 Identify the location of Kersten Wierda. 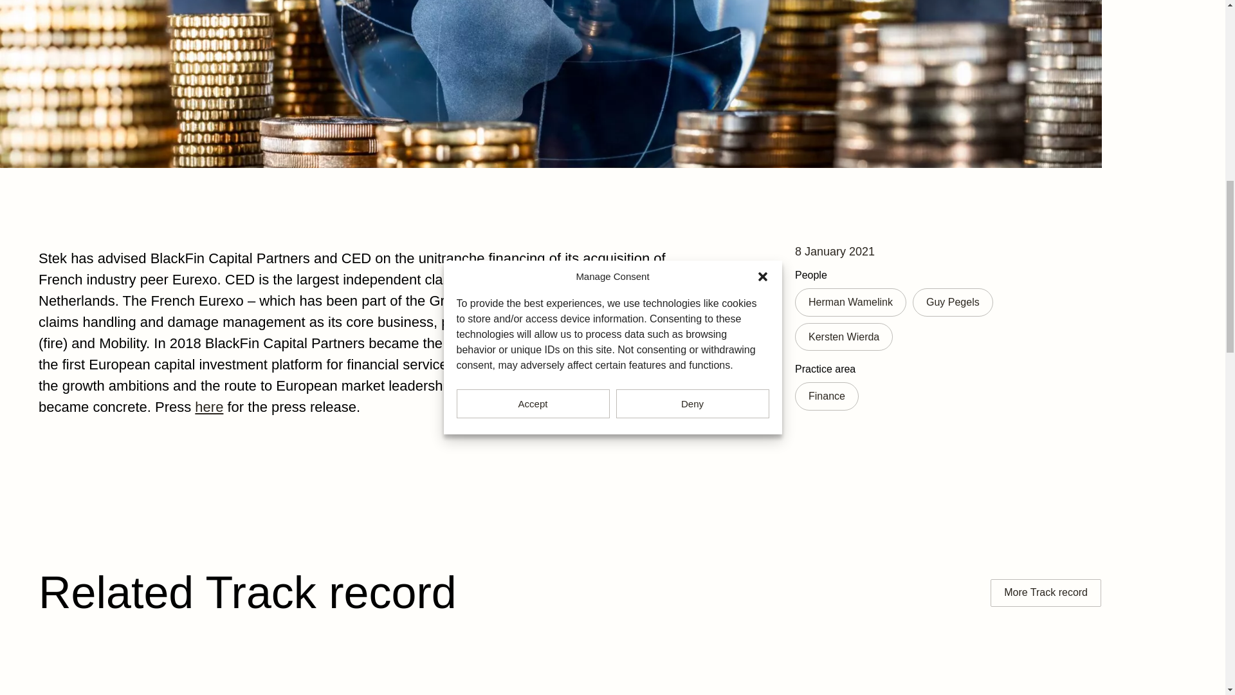
(844, 337).